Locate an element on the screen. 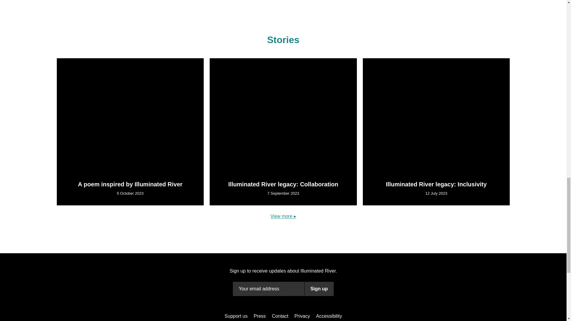 Image resolution: width=571 pixels, height=321 pixels. Accessibility is located at coordinates (329, 169).